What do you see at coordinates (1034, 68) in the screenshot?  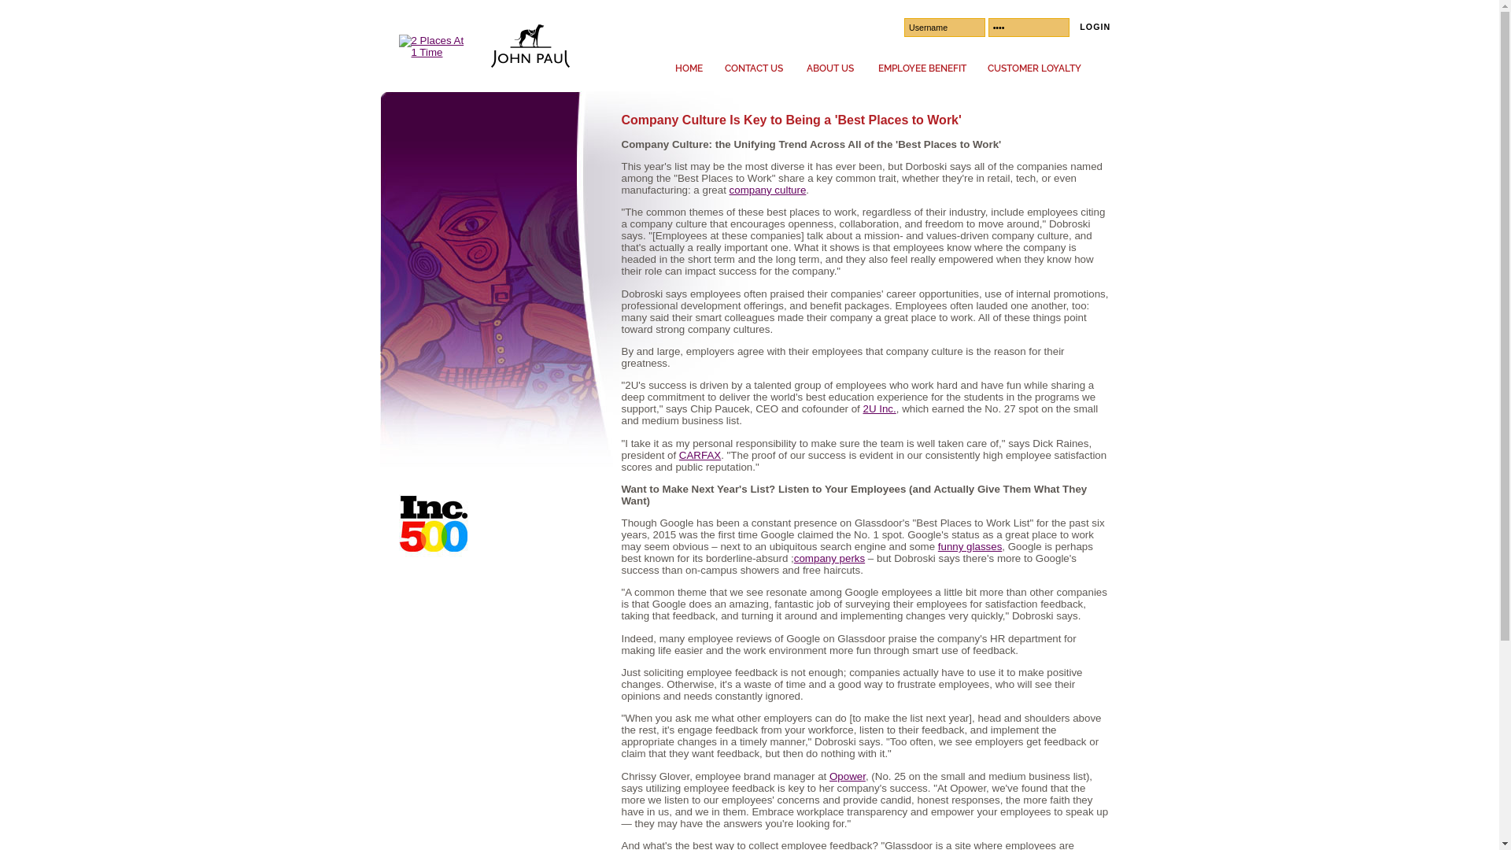 I see `CUSTOMER LOYALTY` at bounding box center [1034, 68].